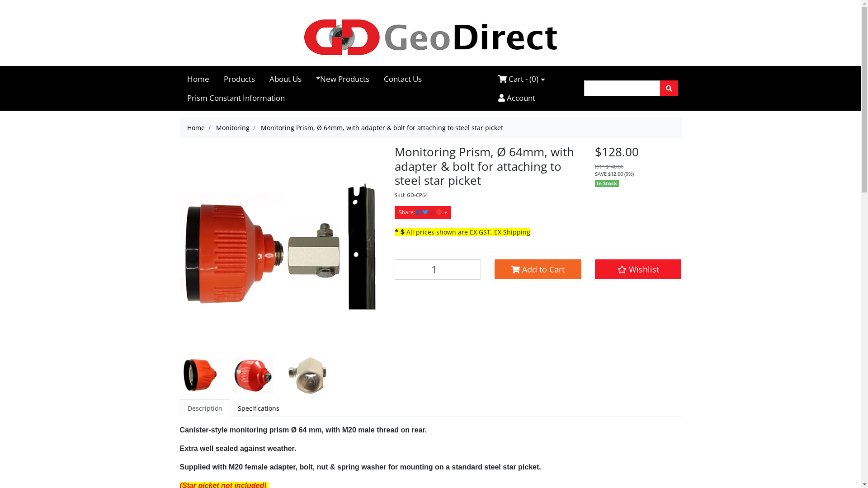 The width and height of the screenshot is (868, 488). I want to click on *New Products, so click(342, 79).